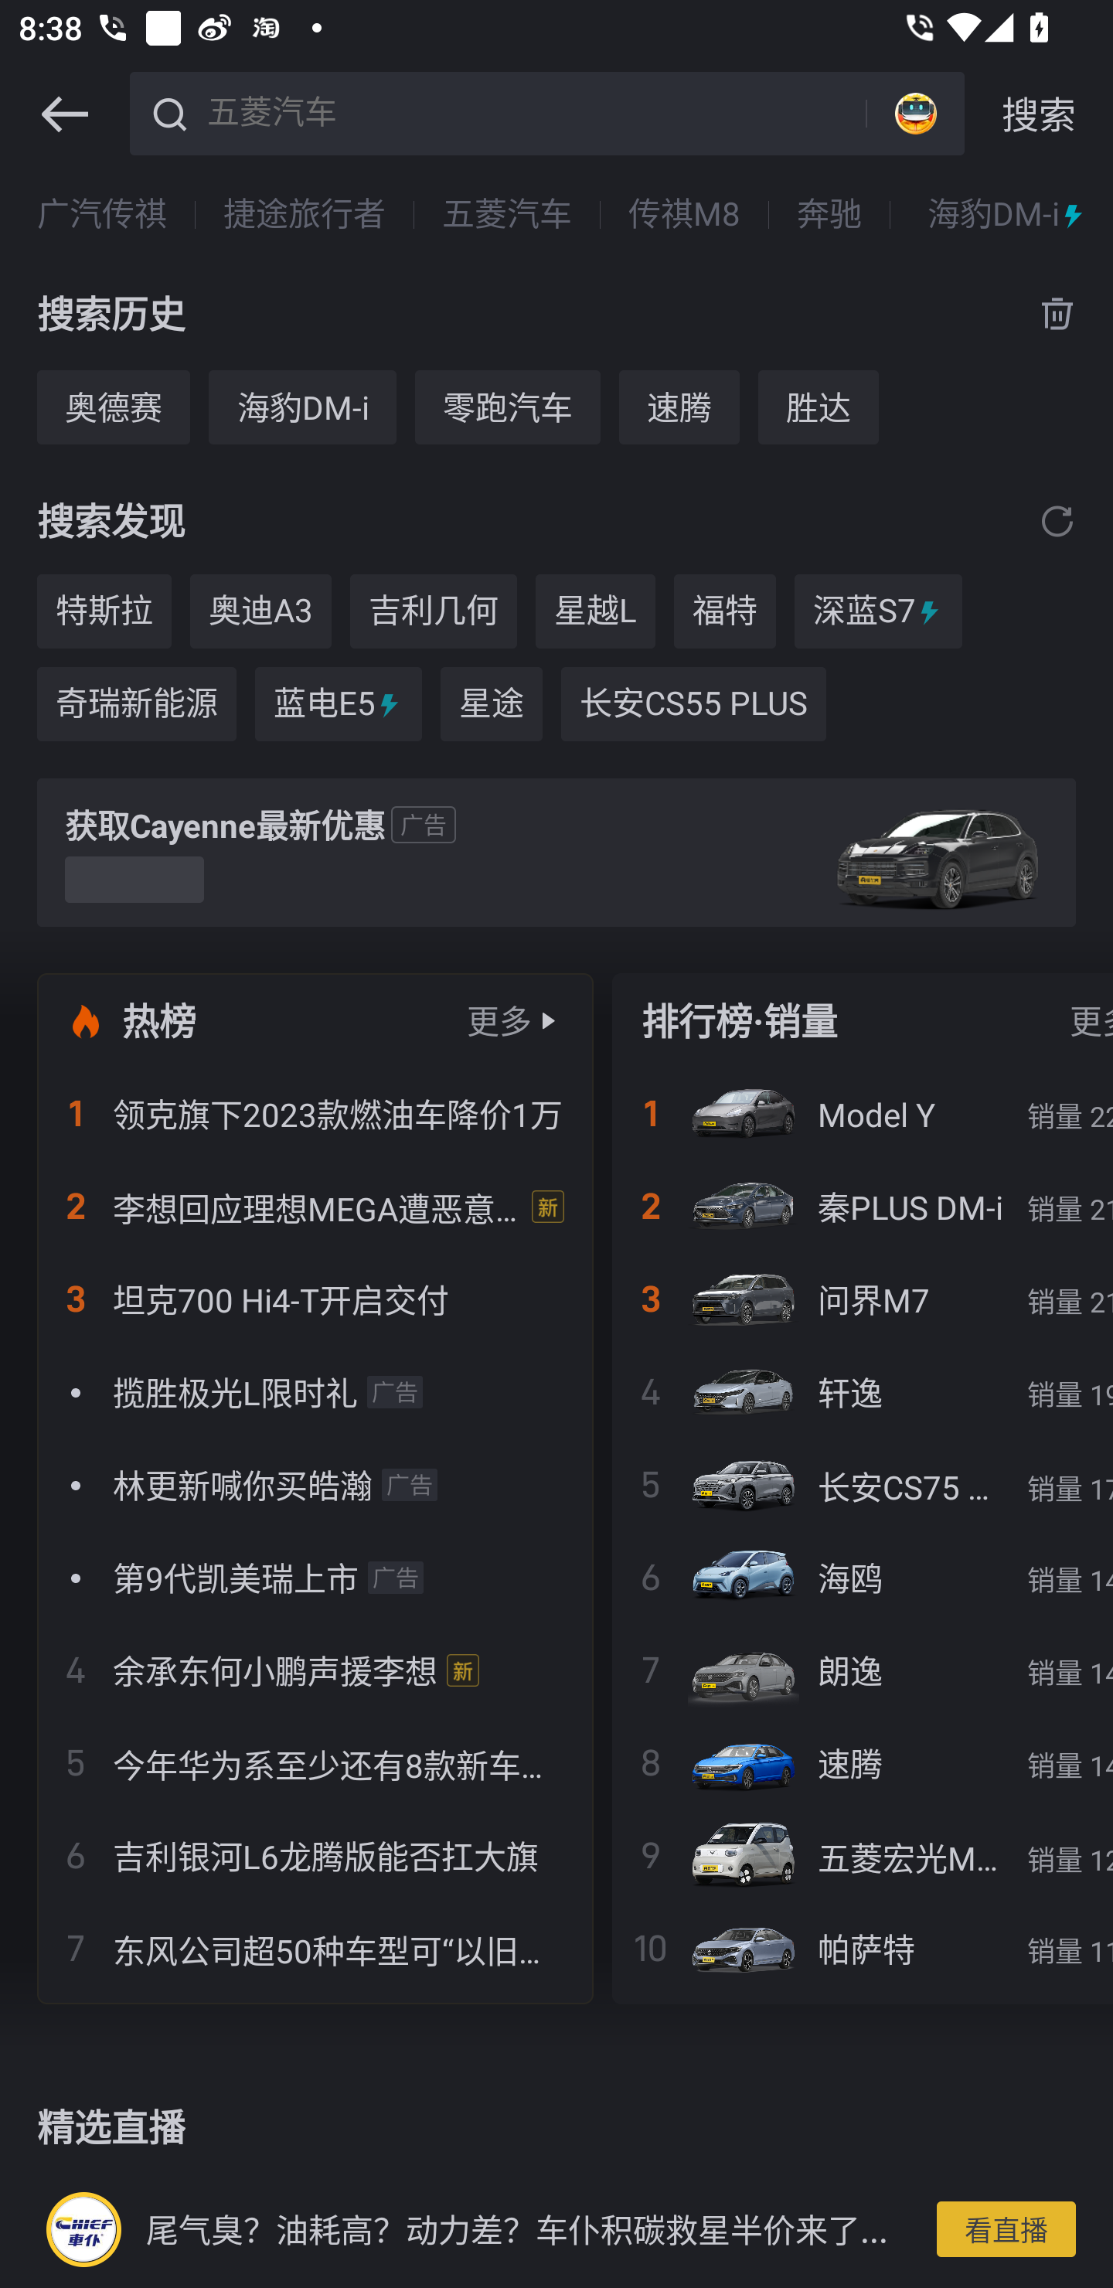  Describe the element at coordinates (863, 1114) in the screenshot. I see `Model Y 销量 22537` at that location.